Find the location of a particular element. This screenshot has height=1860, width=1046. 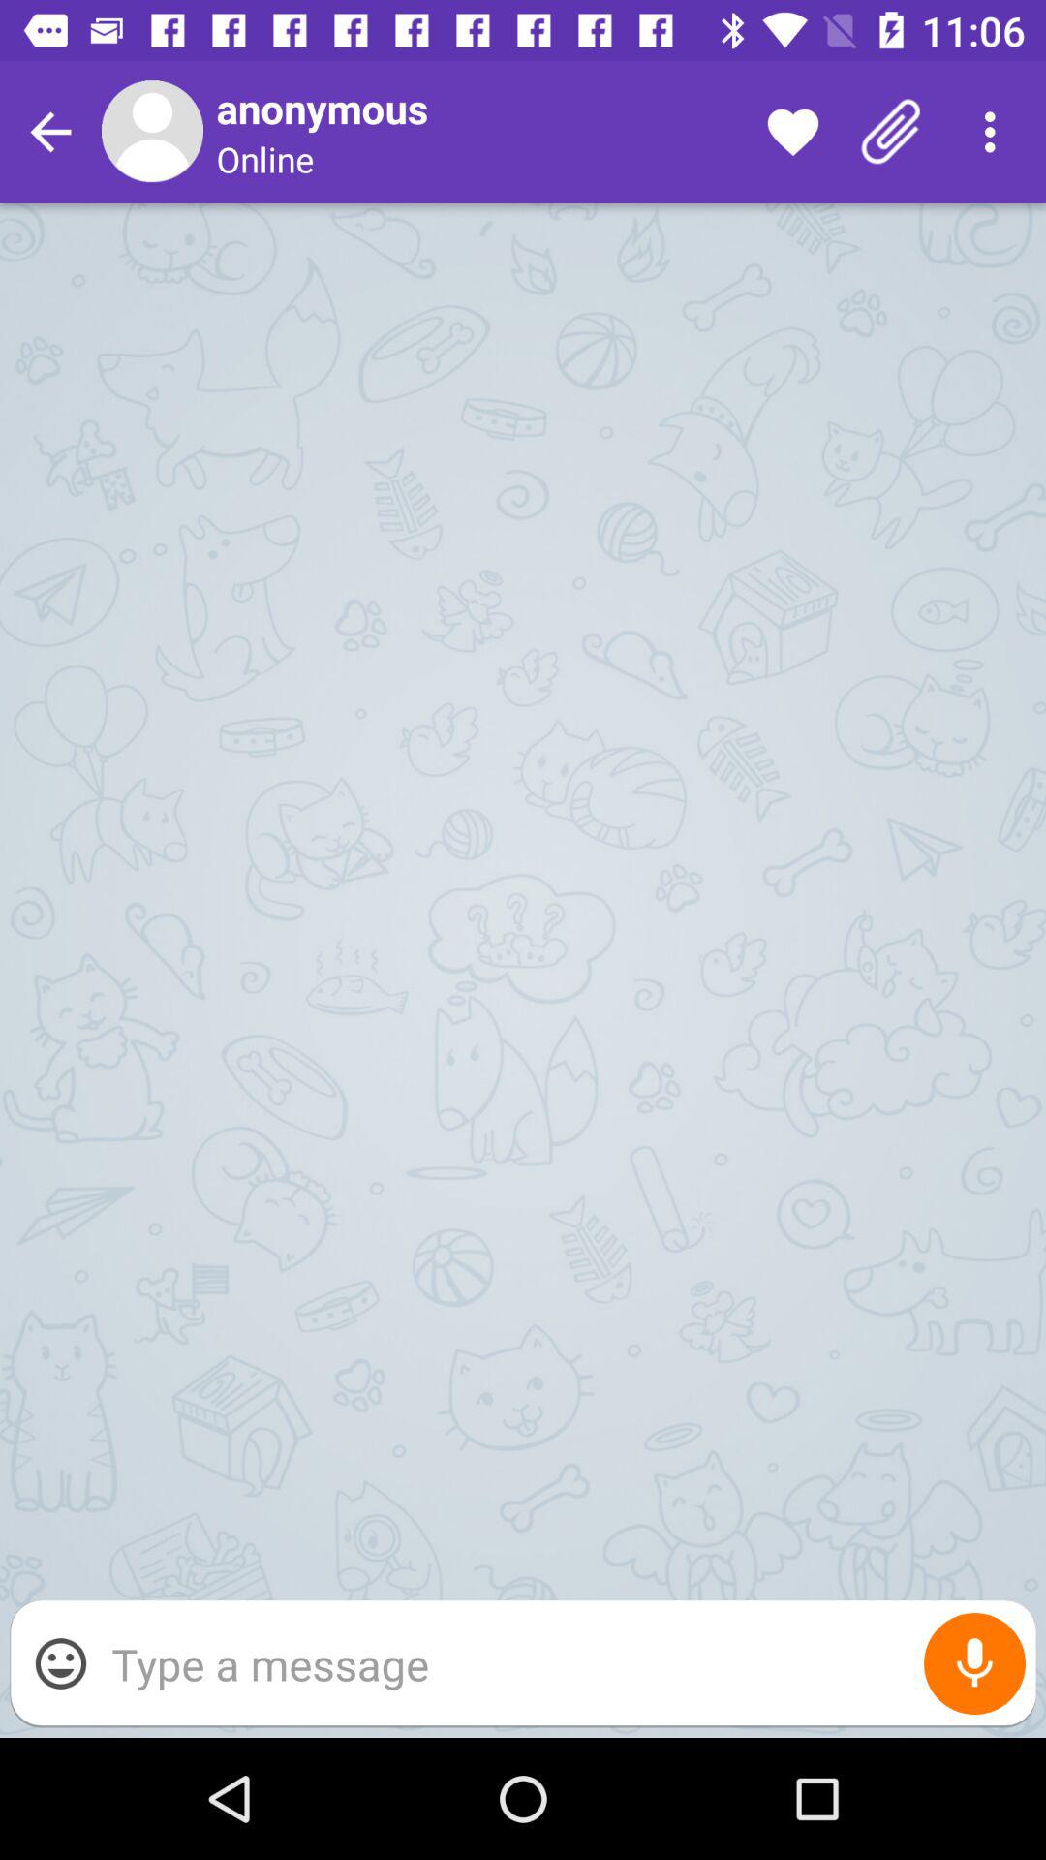

type a message is located at coordinates (564, 1664).